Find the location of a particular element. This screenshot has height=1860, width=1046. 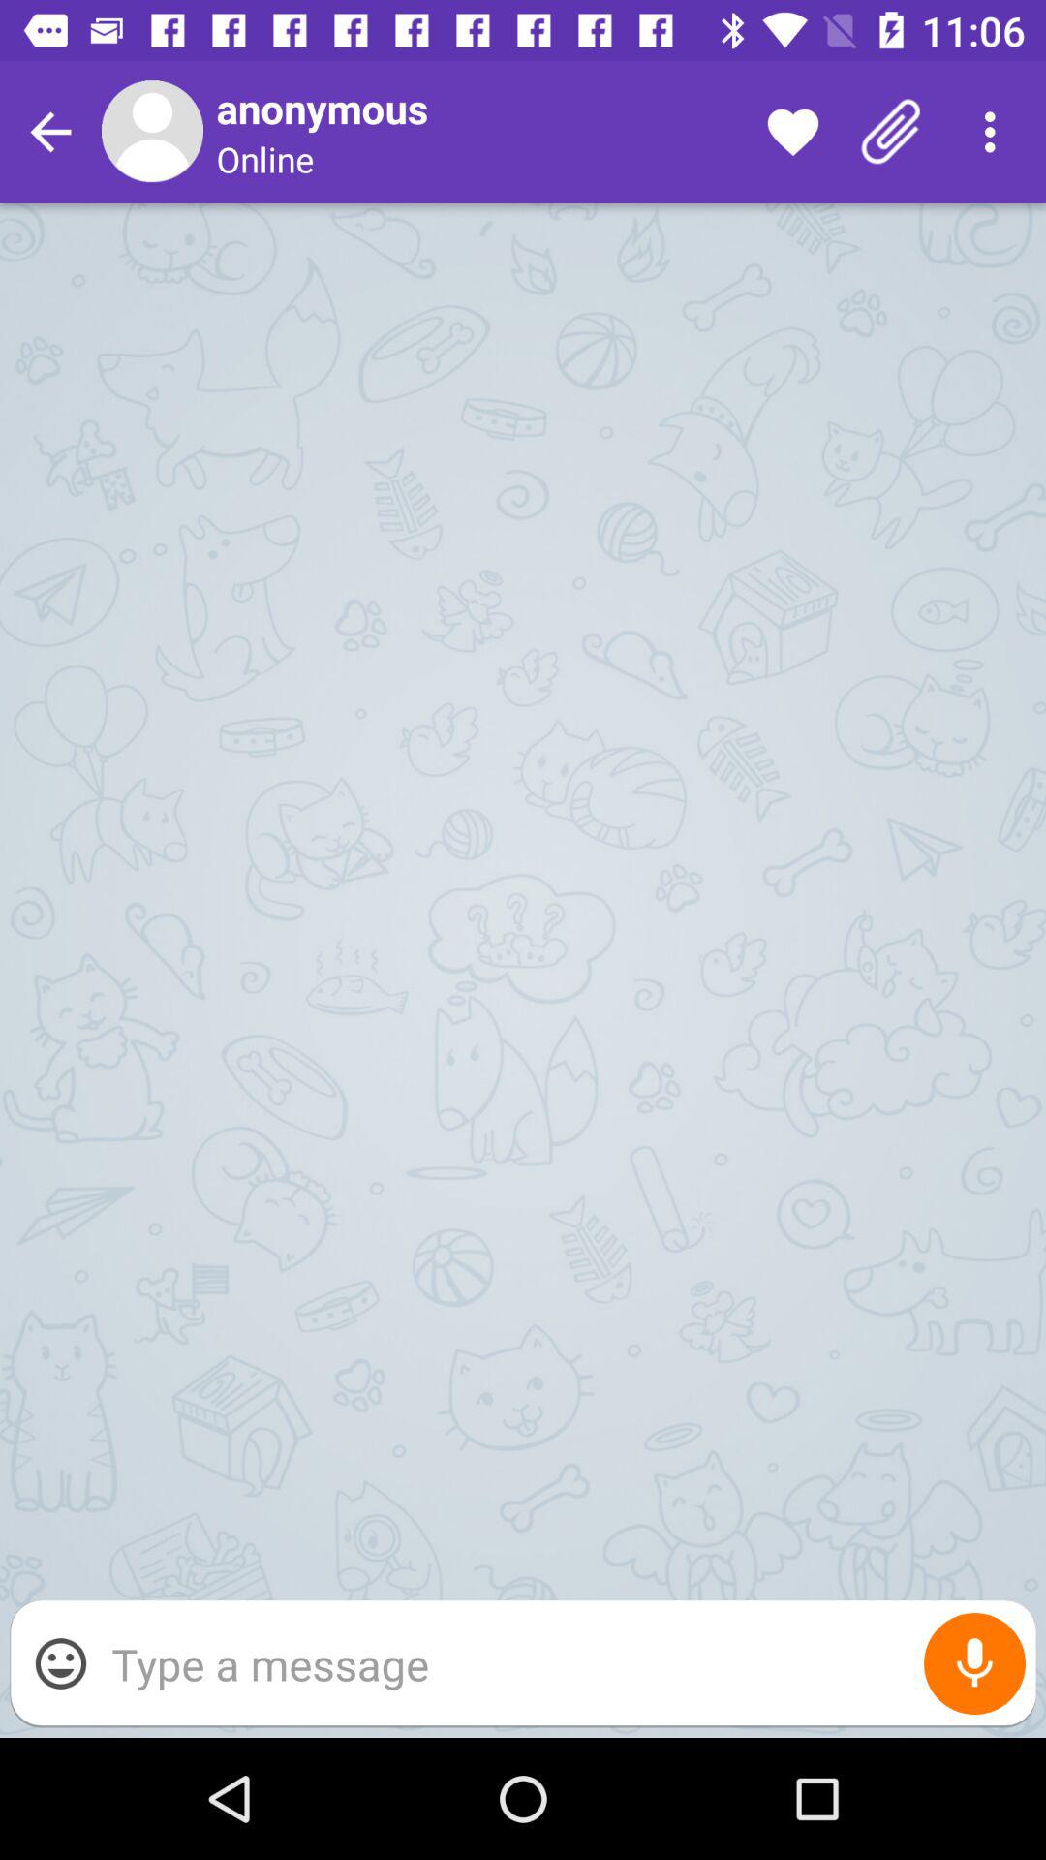

type a message is located at coordinates (564, 1664).